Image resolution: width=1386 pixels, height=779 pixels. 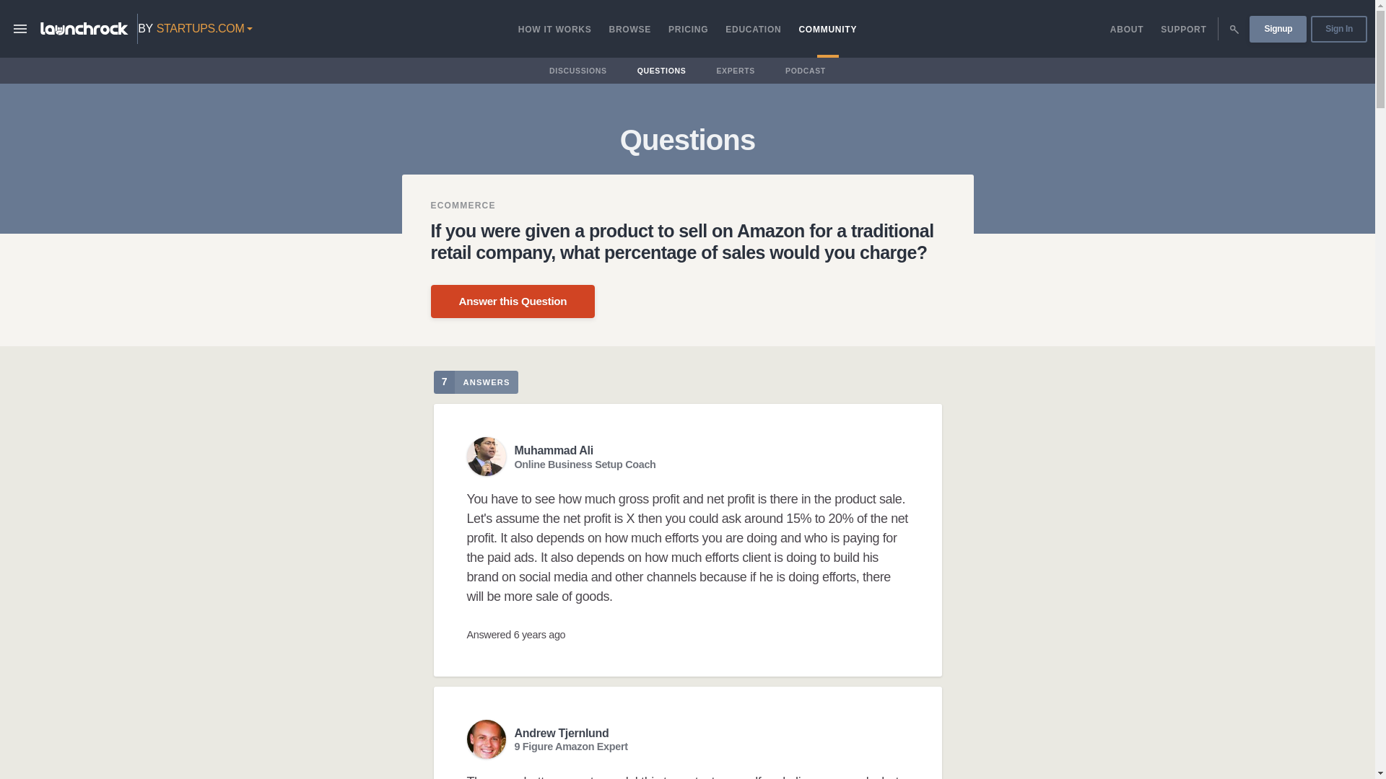 I want to click on Photo of Muhammad Ali, so click(x=485, y=456).